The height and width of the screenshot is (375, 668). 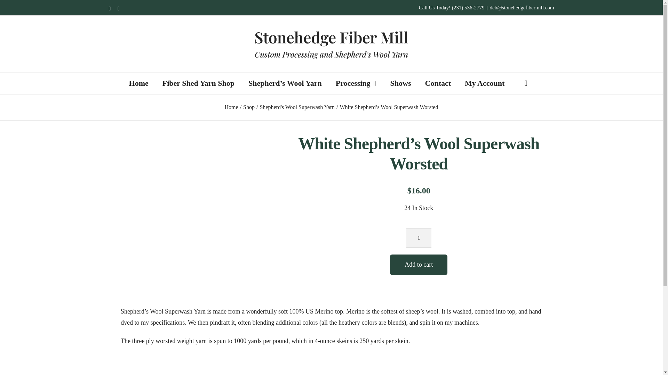 What do you see at coordinates (297, 107) in the screenshot?
I see `Shepherd's Wool Superwash Yarn` at bounding box center [297, 107].